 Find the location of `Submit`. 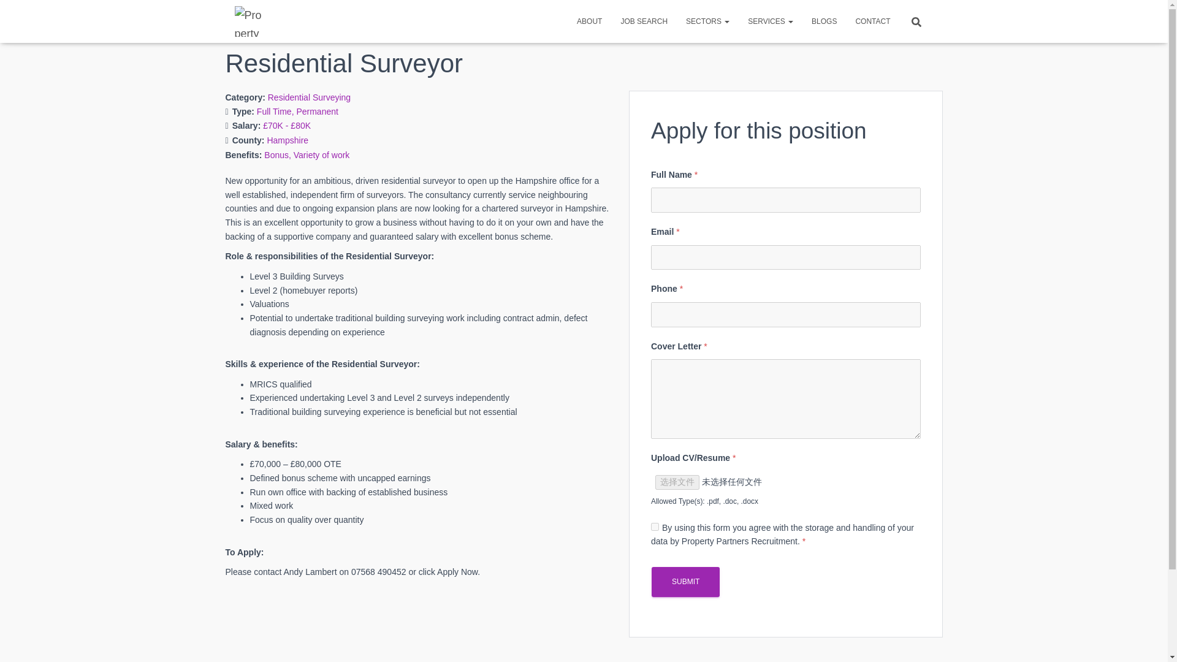

Submit is located at coordinates (685, 582).